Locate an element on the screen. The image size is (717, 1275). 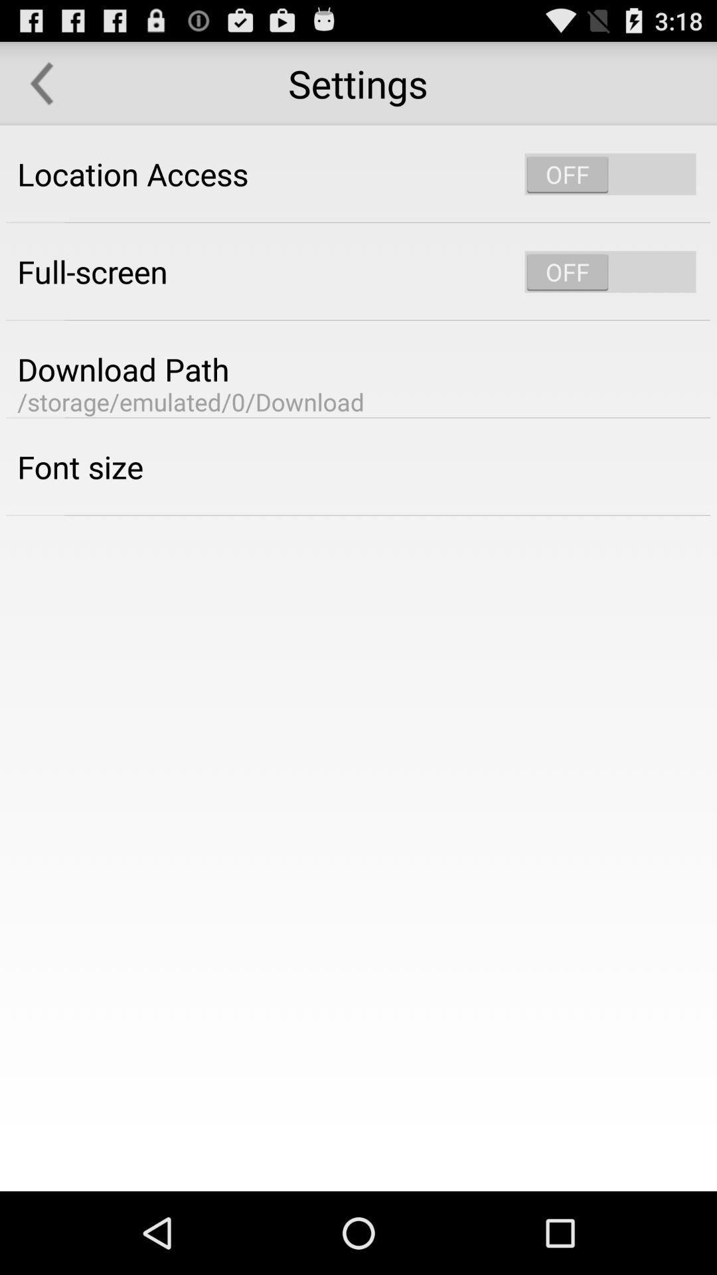
toggle full-screen display is located at coordinates (610, 272).